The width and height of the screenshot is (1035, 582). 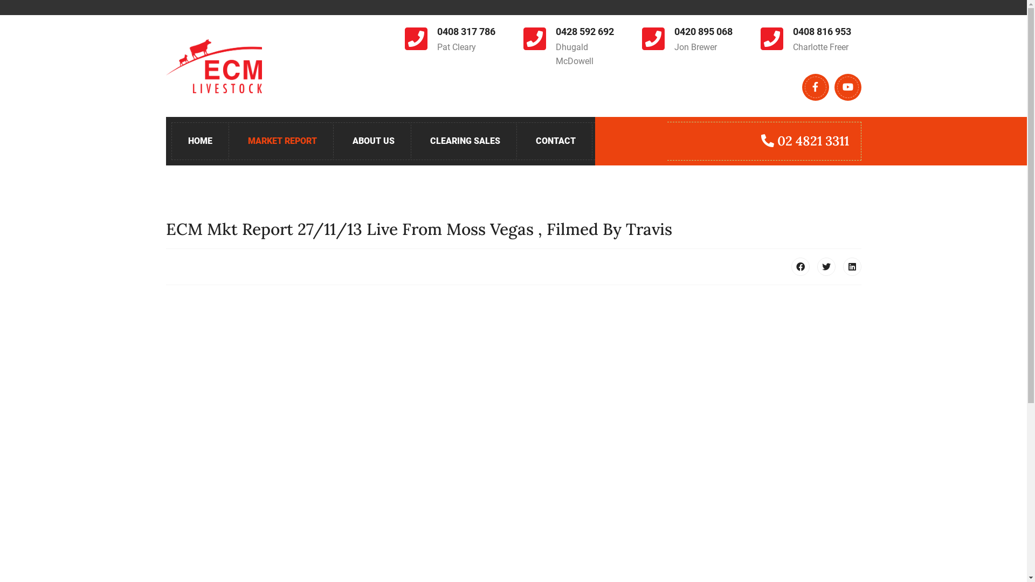 What do you see at coordinates (847, 87) in the screenshot?
I see `youtube` at bounding box center [847, 87].